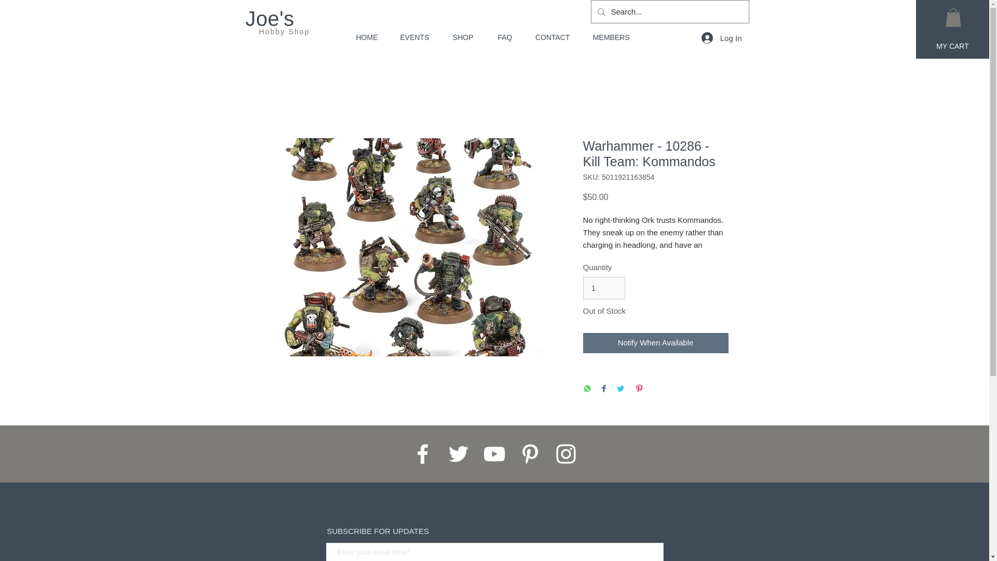  I want to click on Notify When Available, so click(655, 343).